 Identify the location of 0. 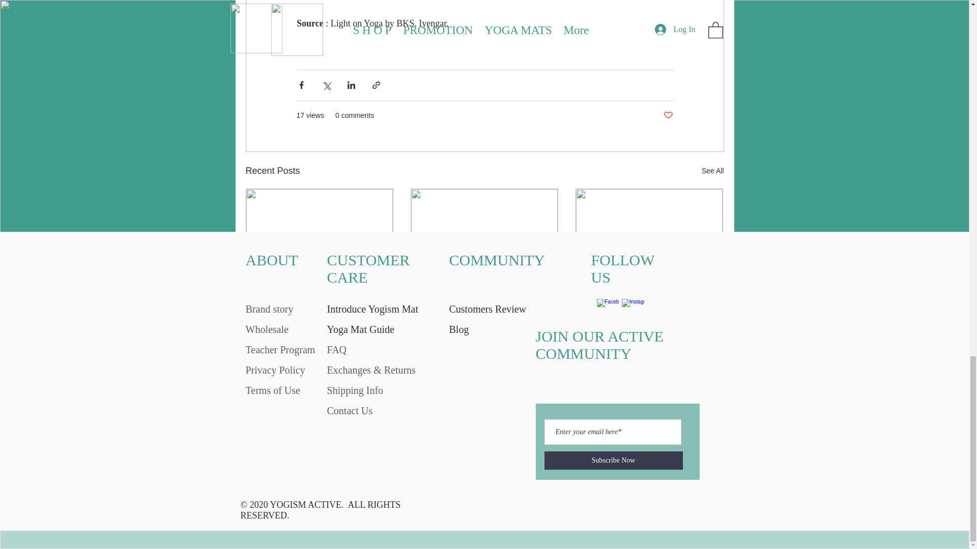
(295, 329).